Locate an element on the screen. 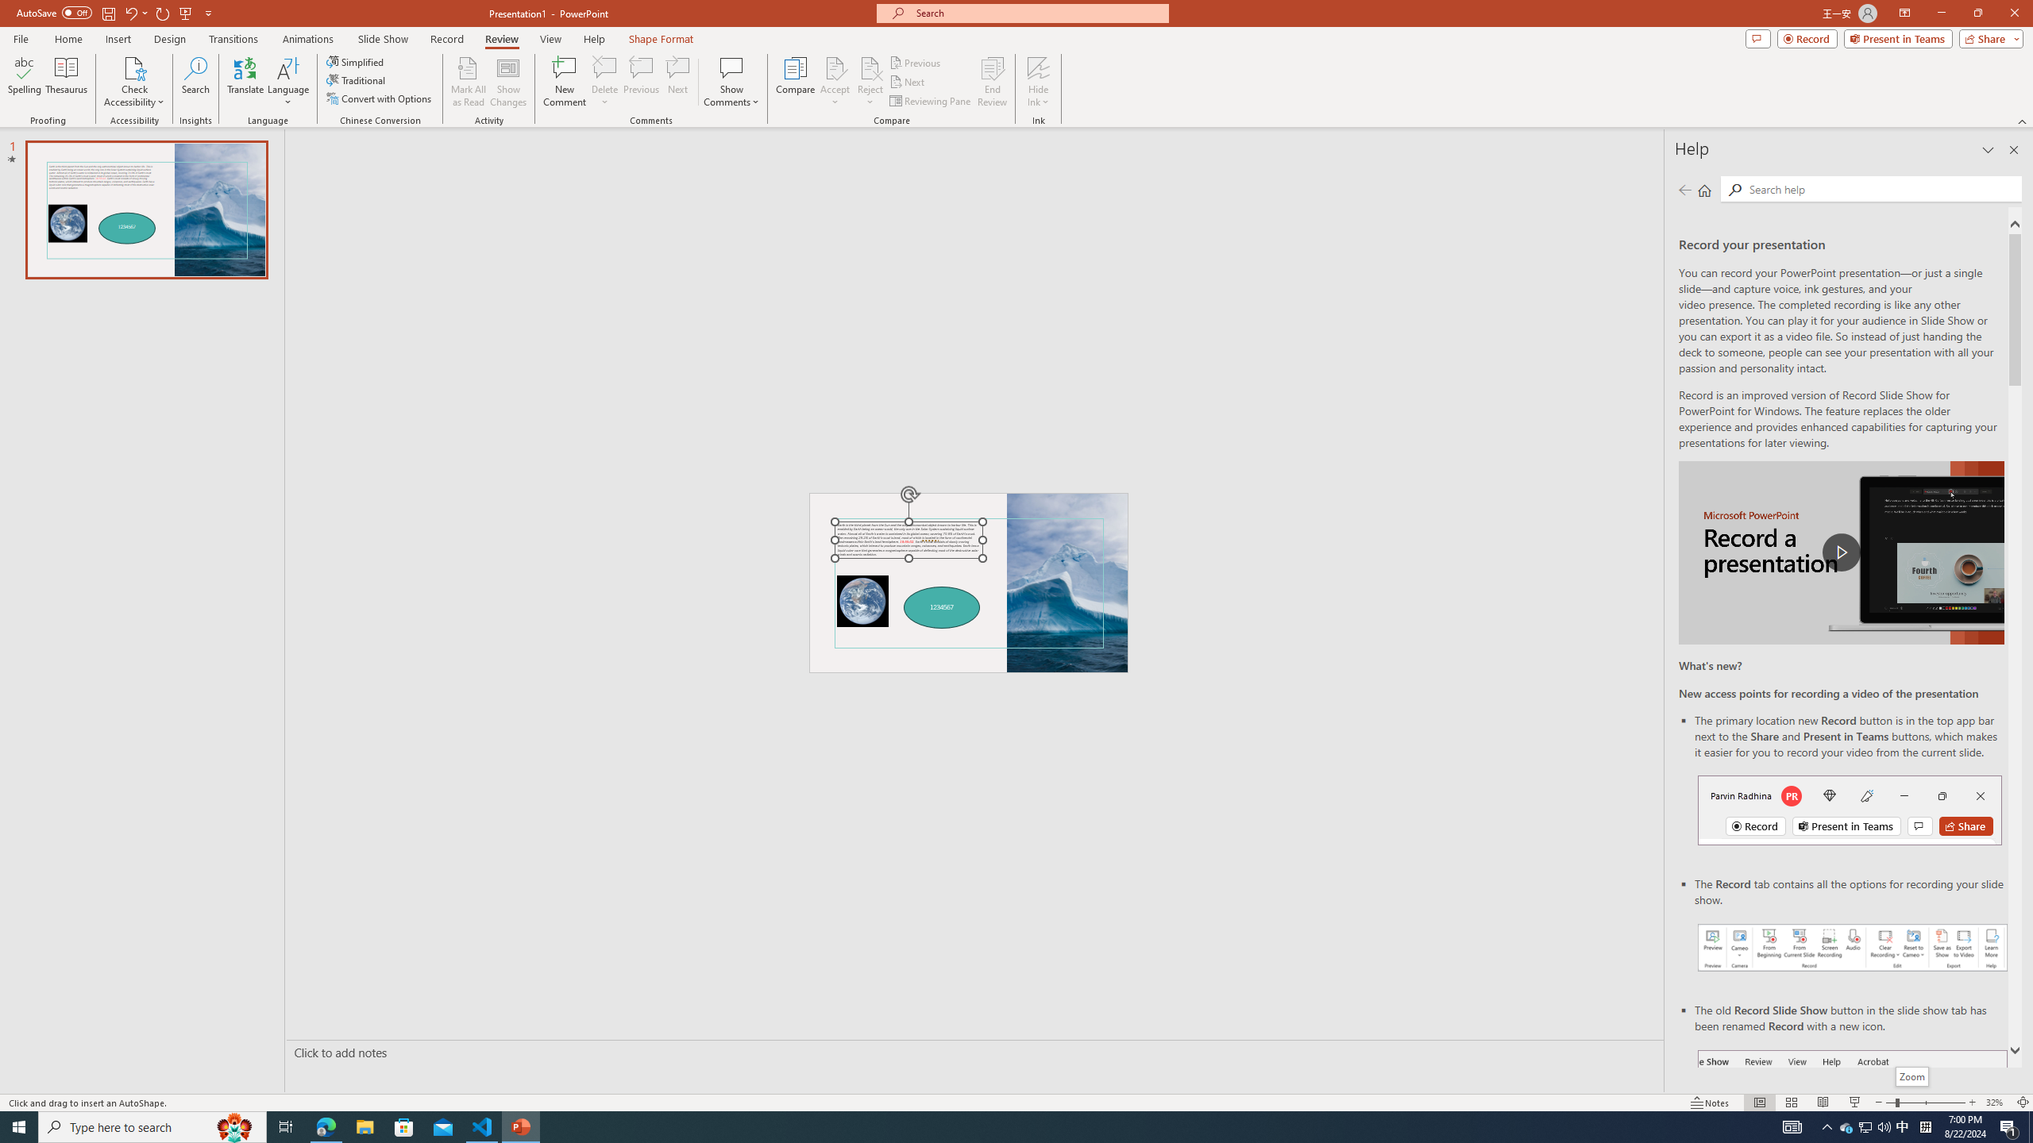 Image resolution: width=2033 pixels, height=1143 pixels. Reviewing Pane is located at coordinates (931, 102).